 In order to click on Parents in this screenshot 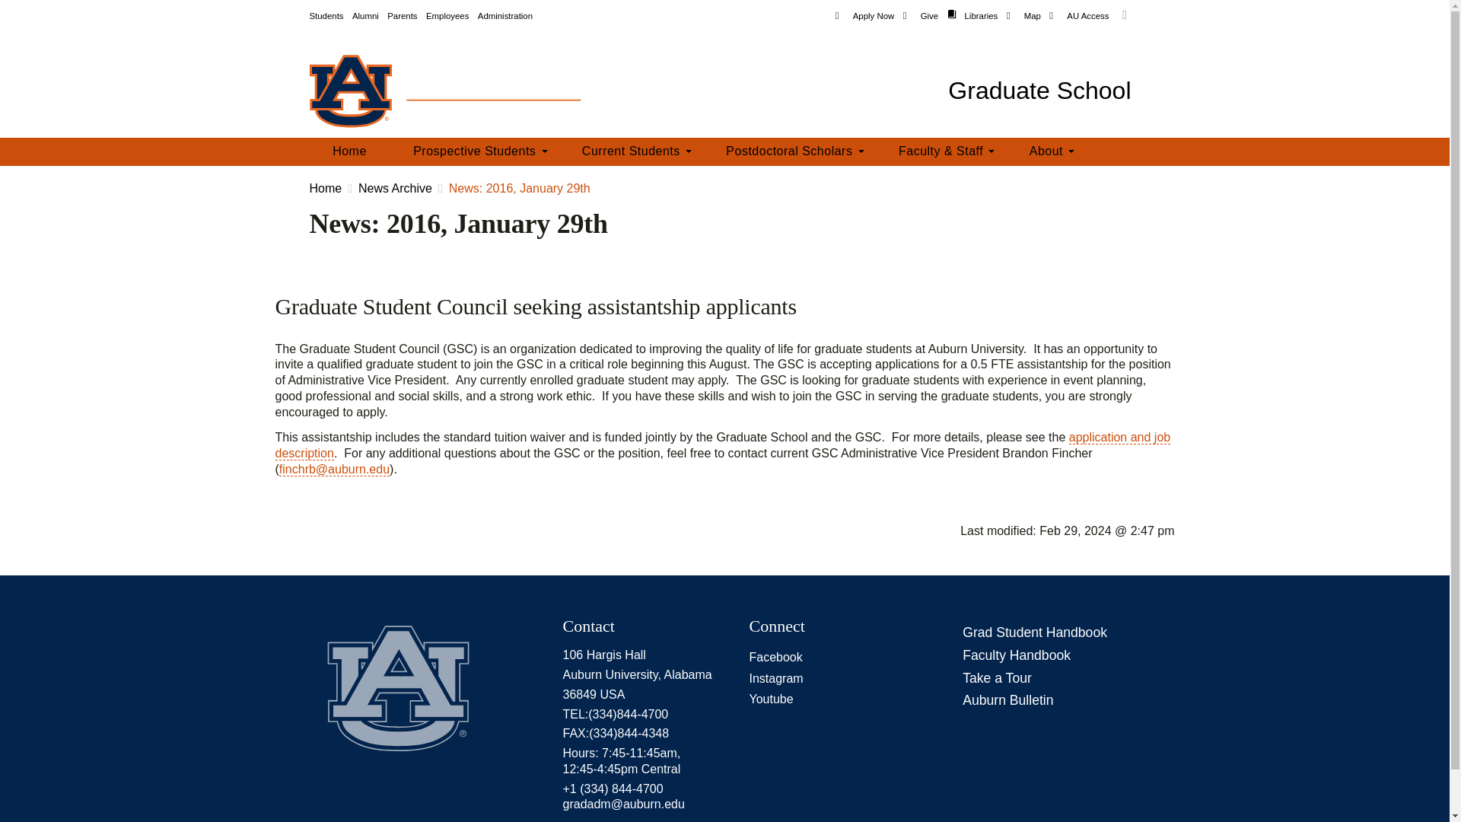, I will do `click(402, 17)`.